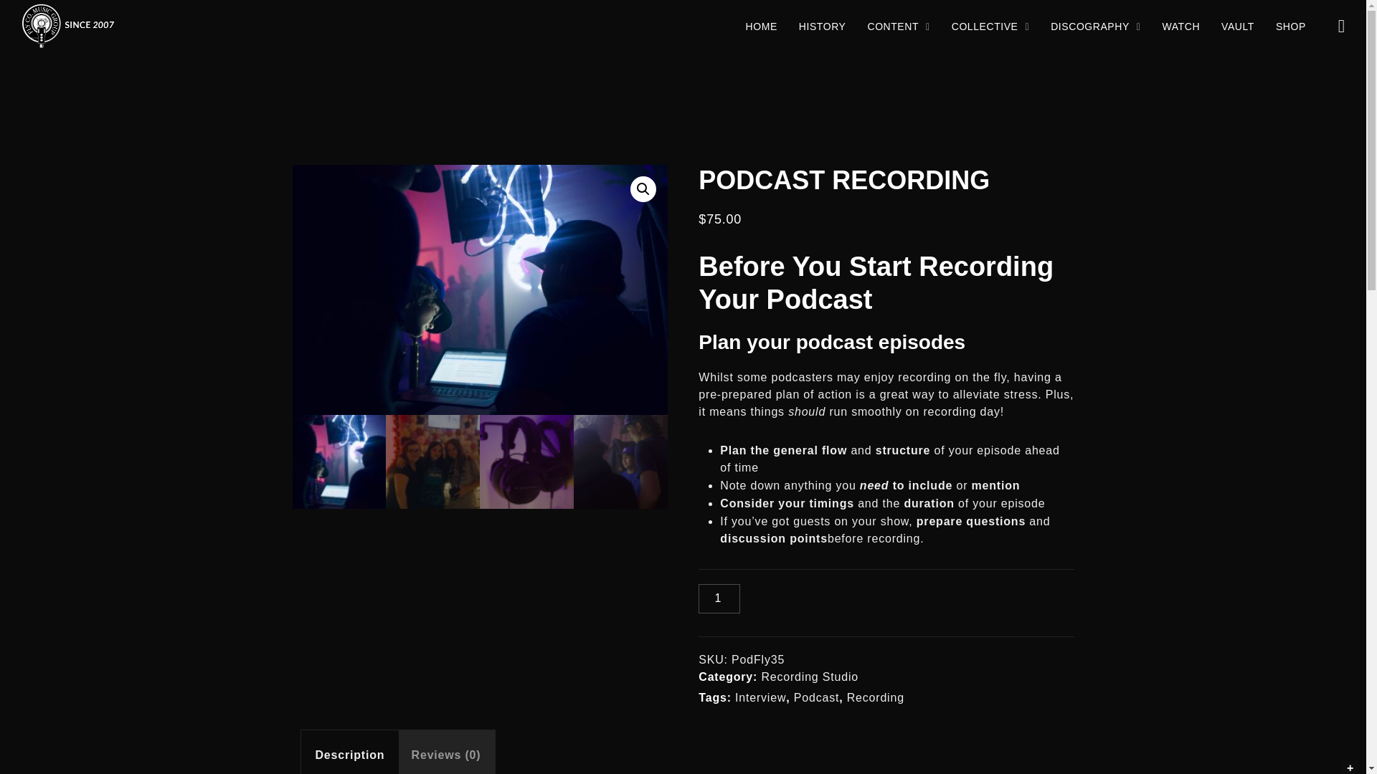 The image size is (1377, 774). Describe the element at coordinates (719, 599) in the screenshot. I see `Qty` at that location.